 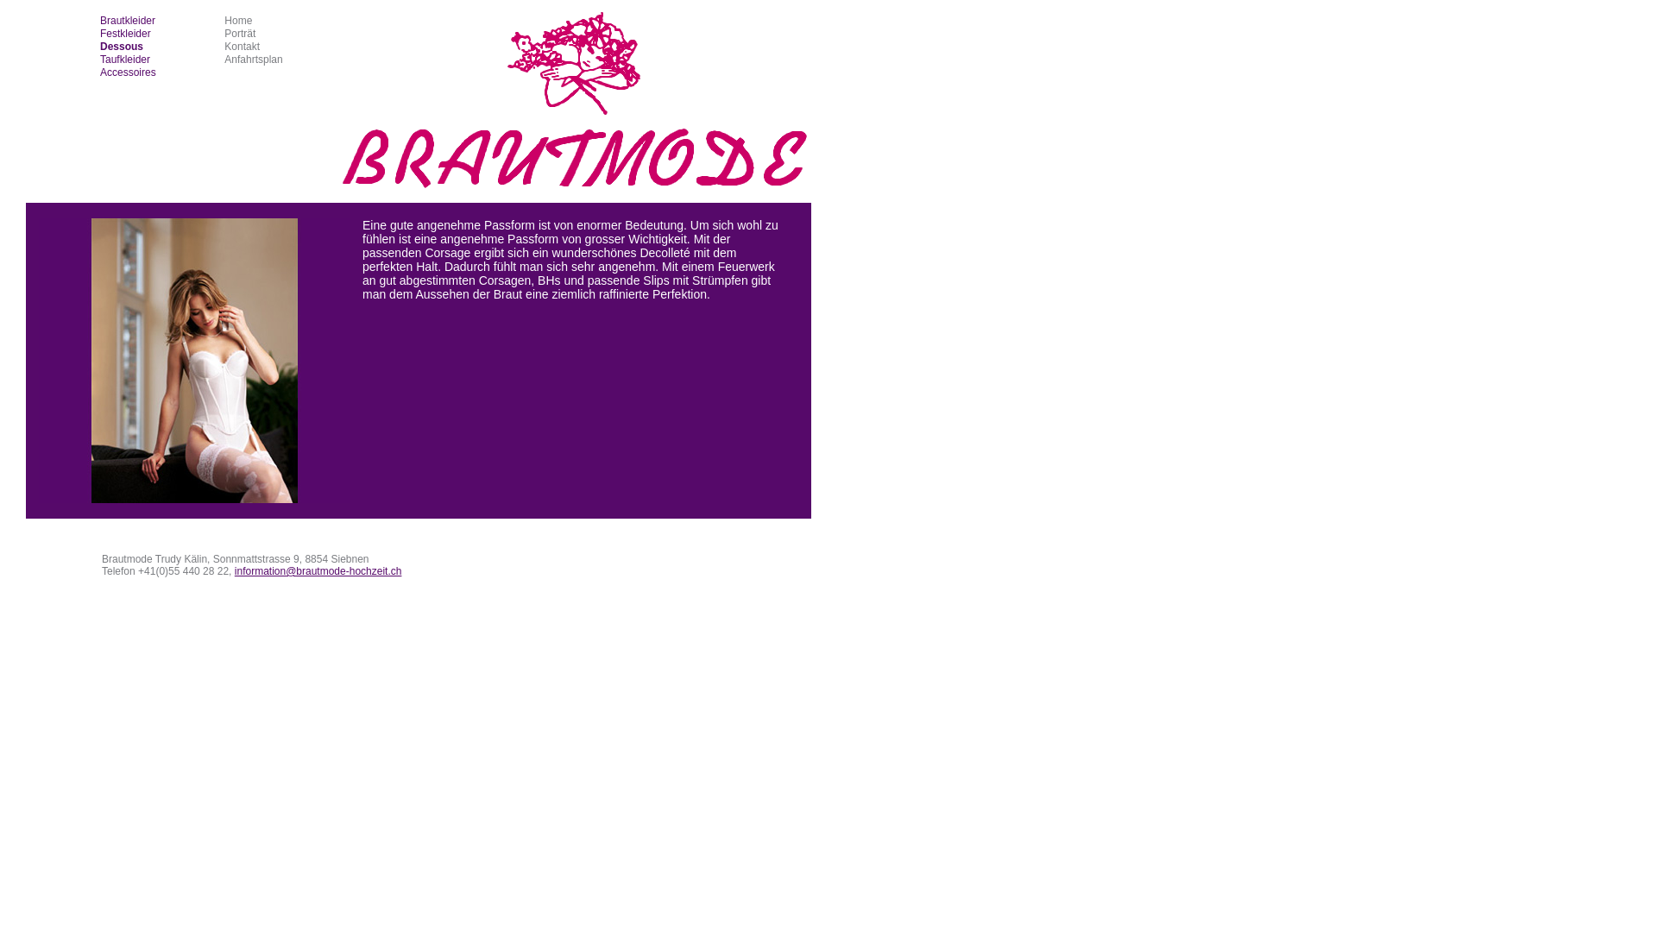 I want to click on Dessous, so click(x=122, y=47).